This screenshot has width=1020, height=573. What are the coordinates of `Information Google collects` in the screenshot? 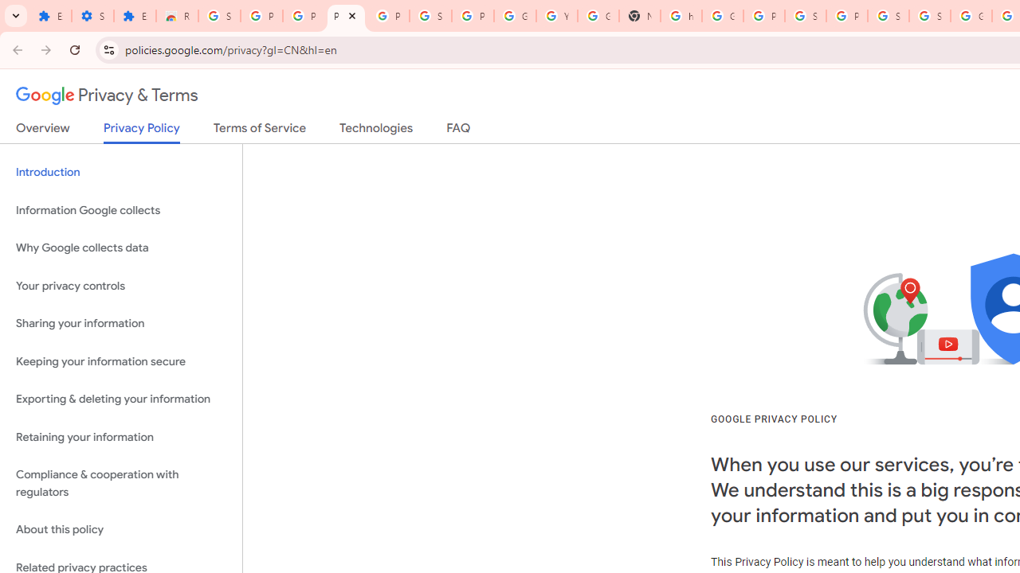 It's located at (121, 210).